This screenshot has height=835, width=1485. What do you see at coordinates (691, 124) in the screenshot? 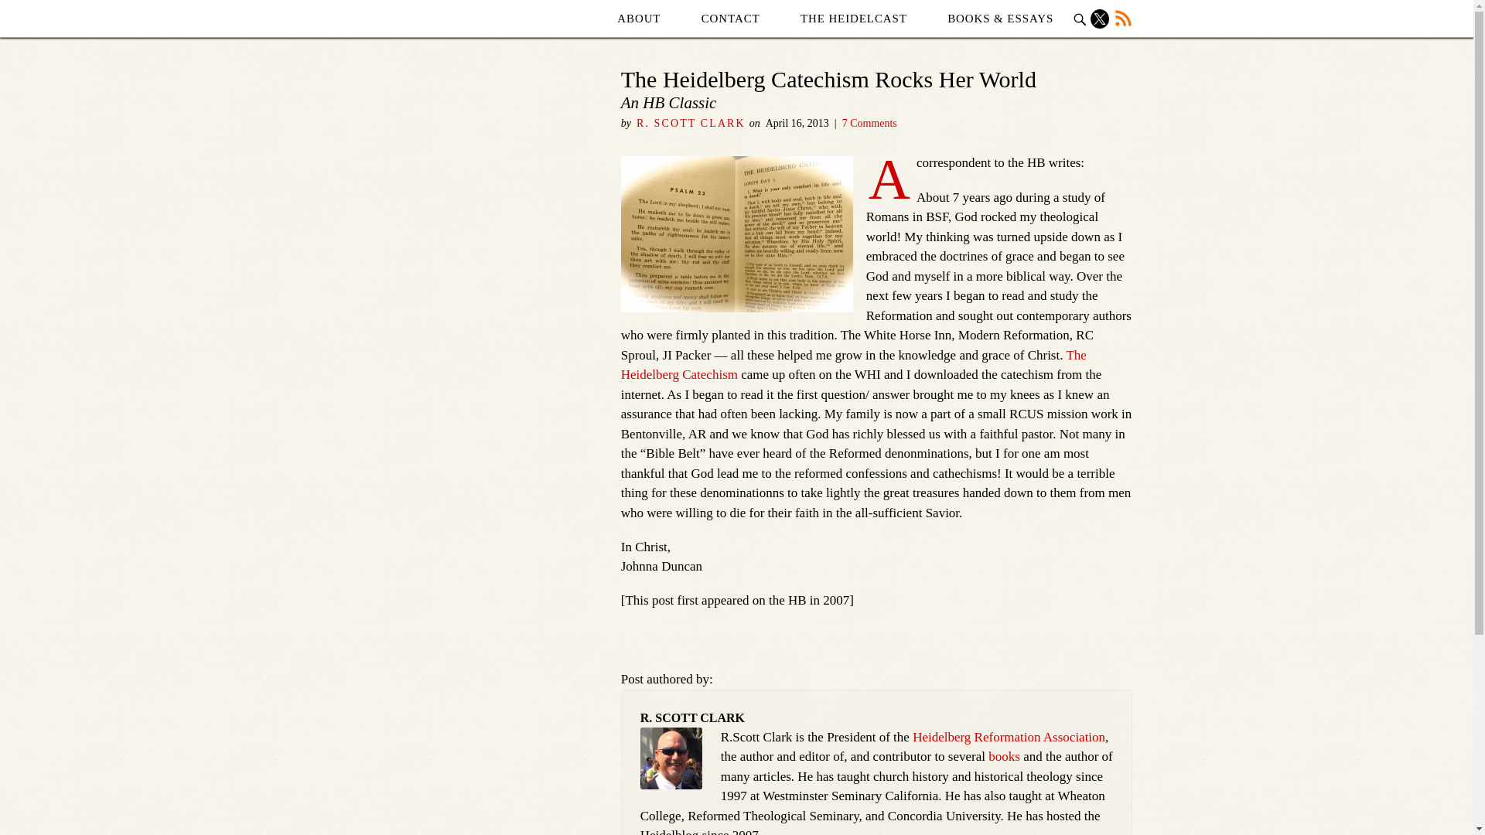
I see `R. SCOTT CLARK` at bounding box center [691, 124].